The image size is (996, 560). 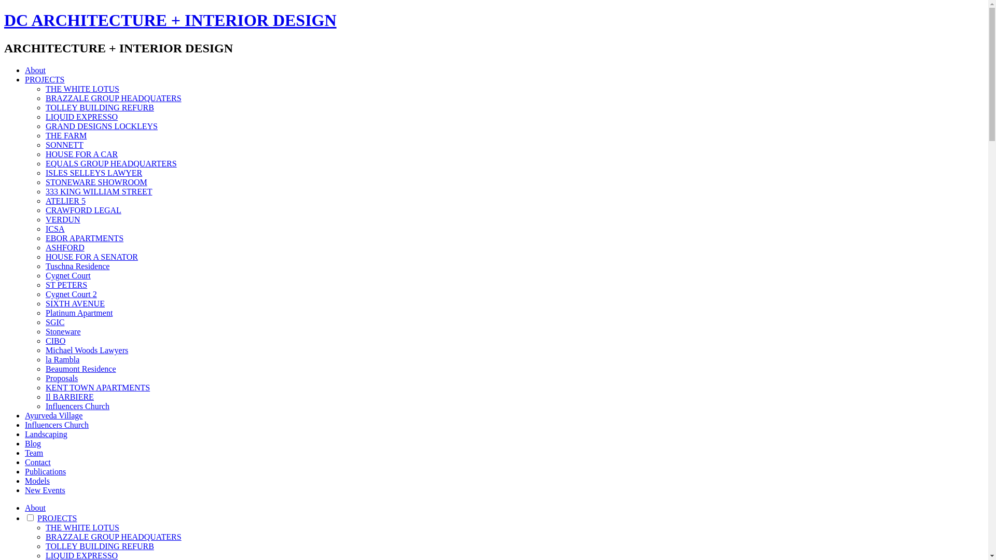 I want to click on Tuschna Residence, so click(x=78, y=267).